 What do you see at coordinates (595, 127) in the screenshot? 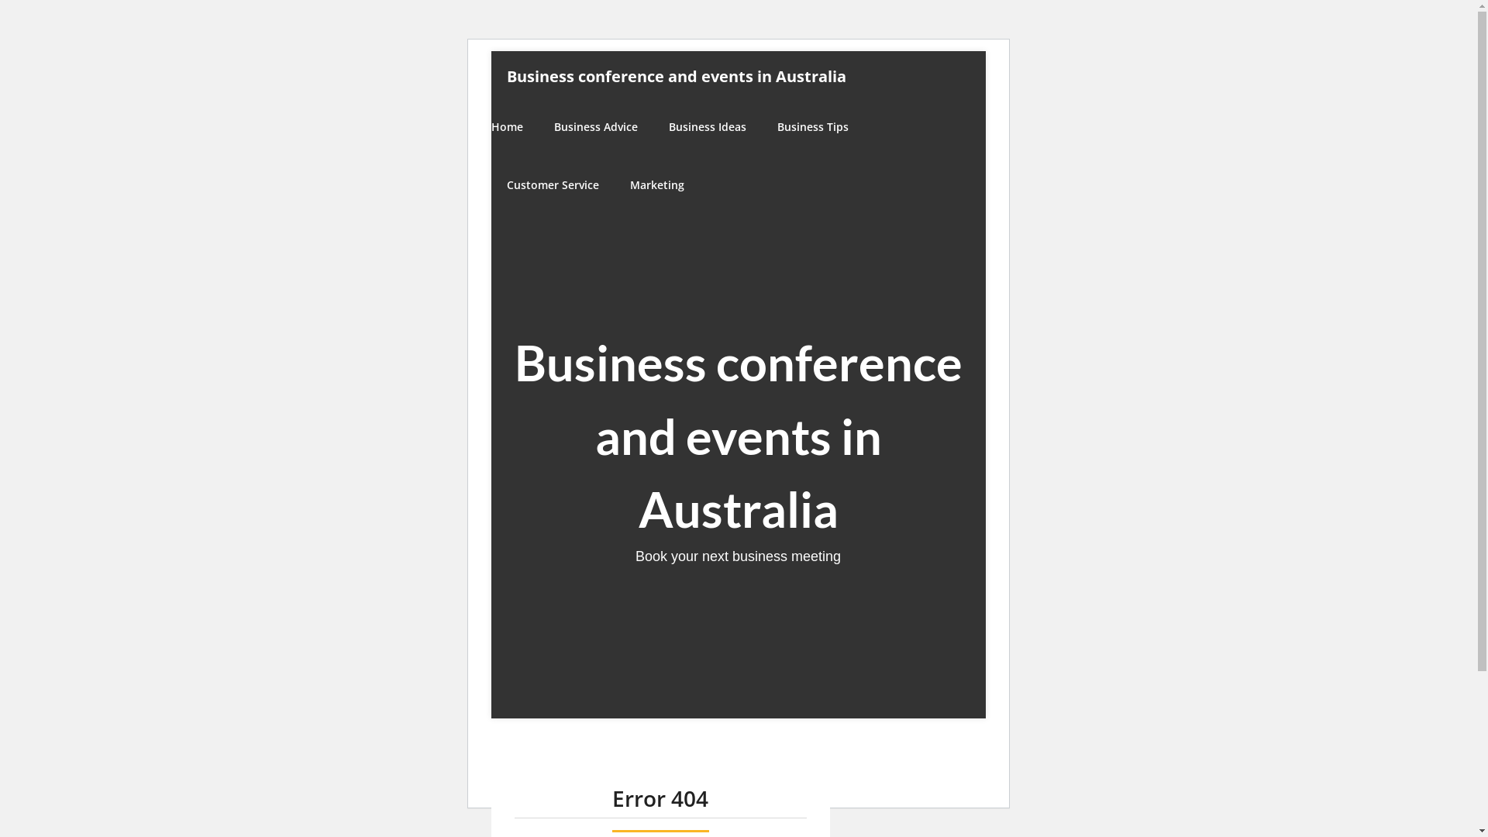
I see `Business Advice` at bounding box center [595, 127].